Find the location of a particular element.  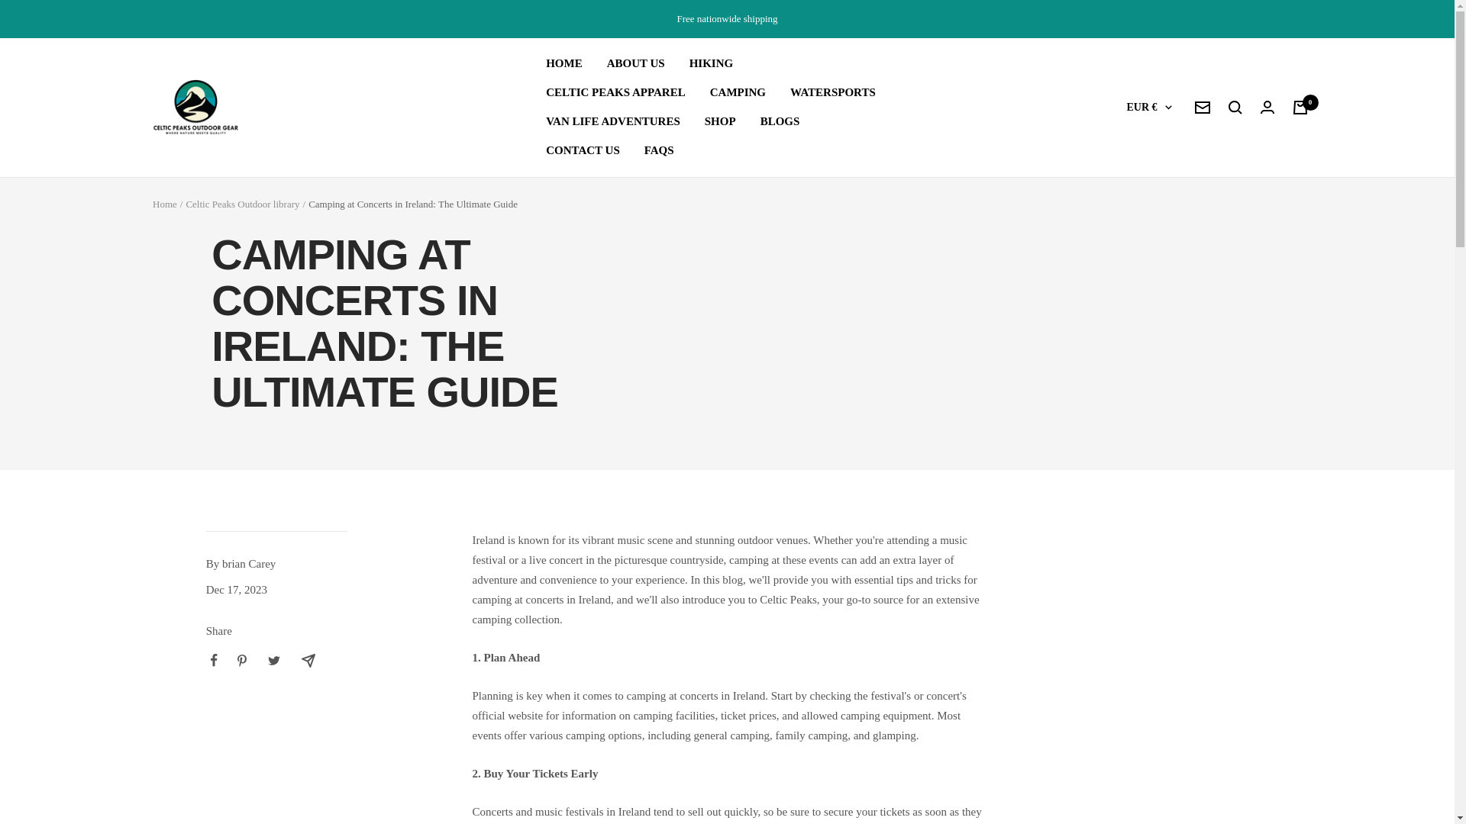

CAMPING is located at coordinates (738, 93).